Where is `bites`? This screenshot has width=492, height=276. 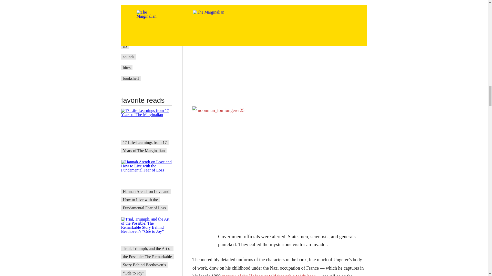 bites is located at coordinates (127, 67).